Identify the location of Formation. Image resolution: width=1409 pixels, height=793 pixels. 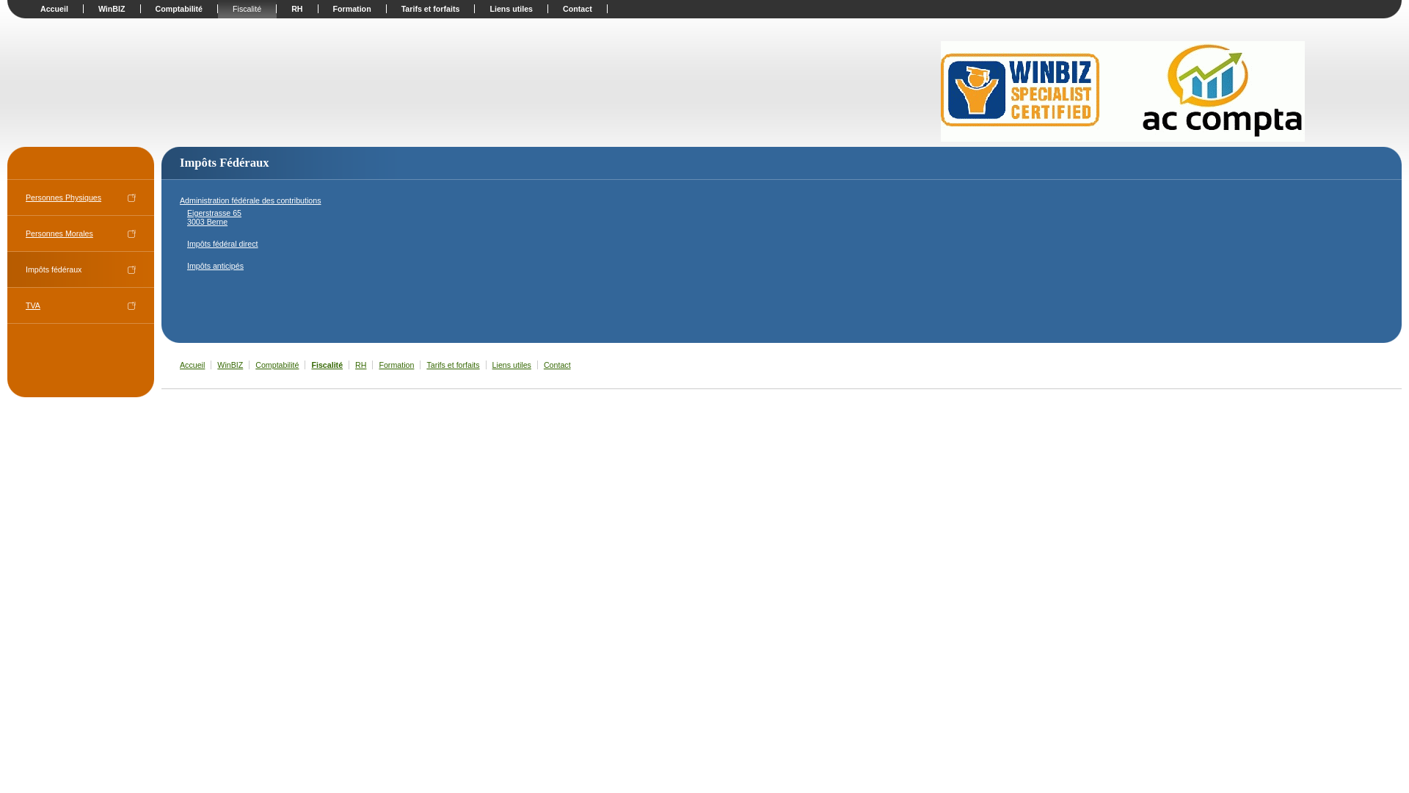
(352, 9).